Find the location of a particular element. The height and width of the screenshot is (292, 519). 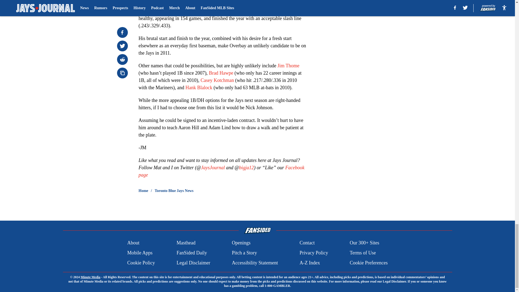

Toronto Blue Jays News is located at coordinates (174, 191).